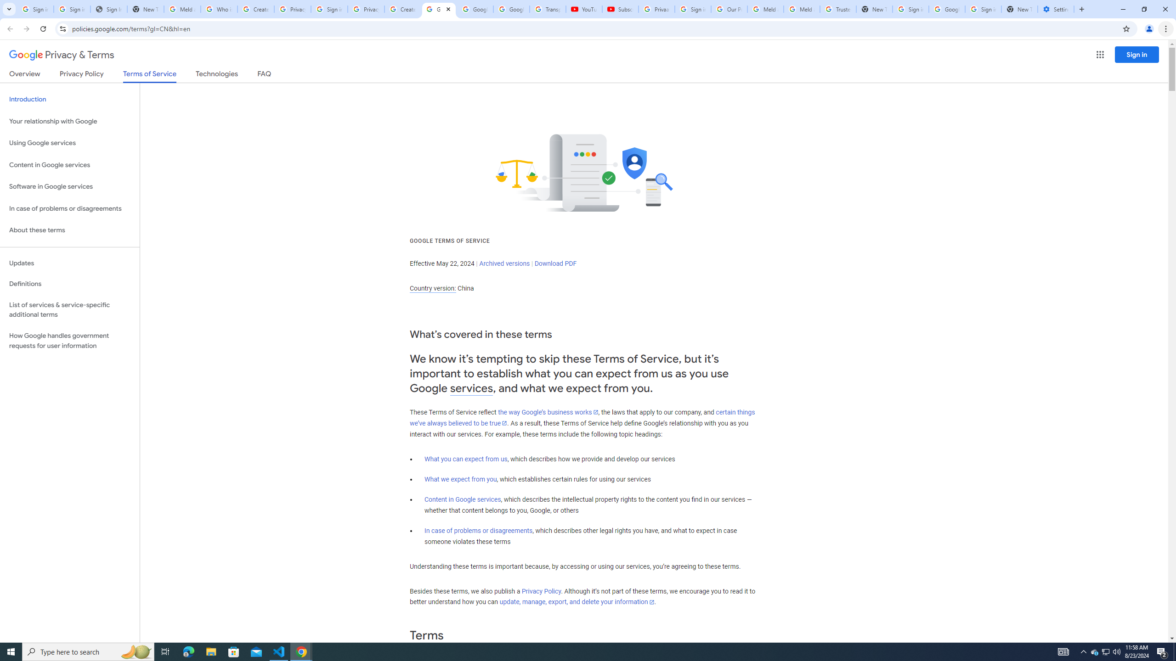  What do you see at coordinates (70, 309) in the screenshot?
I see `List of services & service-specific additional terms` at bounding box center [70, 309].